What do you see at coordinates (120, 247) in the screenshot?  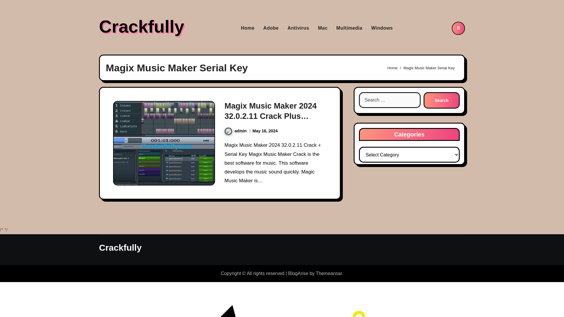 I see `Crackfully` at bounding box center [120, 247].